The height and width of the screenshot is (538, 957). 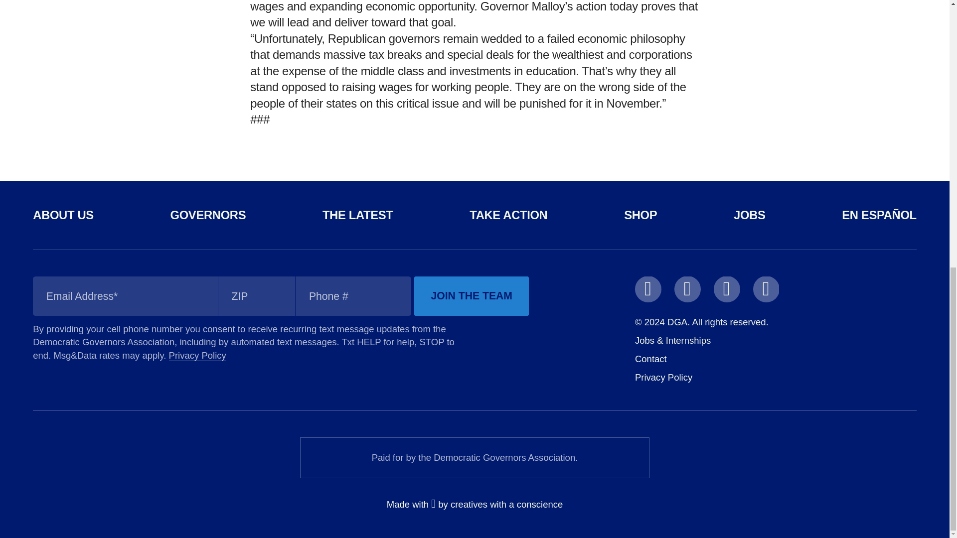 I want to click on TAKE ACTION, so click(x=508, y=214).